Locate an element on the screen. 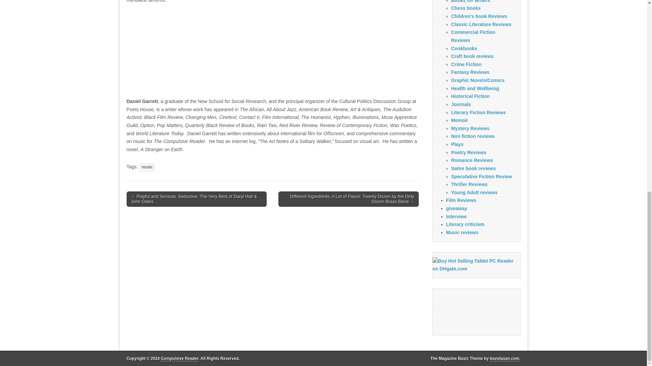 The height and width of the screenshot is (366, 652). Books for writers is located at coordinates (471, 1).